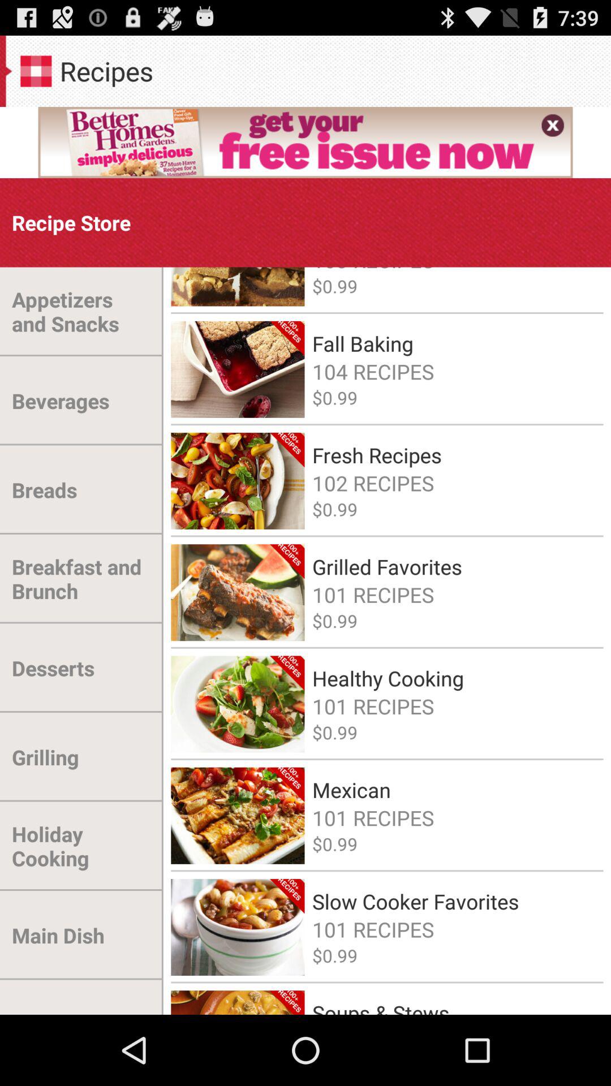 This screenshot has height=1086, width=611. I want to click on flip until desserts item, so click(53, 668).